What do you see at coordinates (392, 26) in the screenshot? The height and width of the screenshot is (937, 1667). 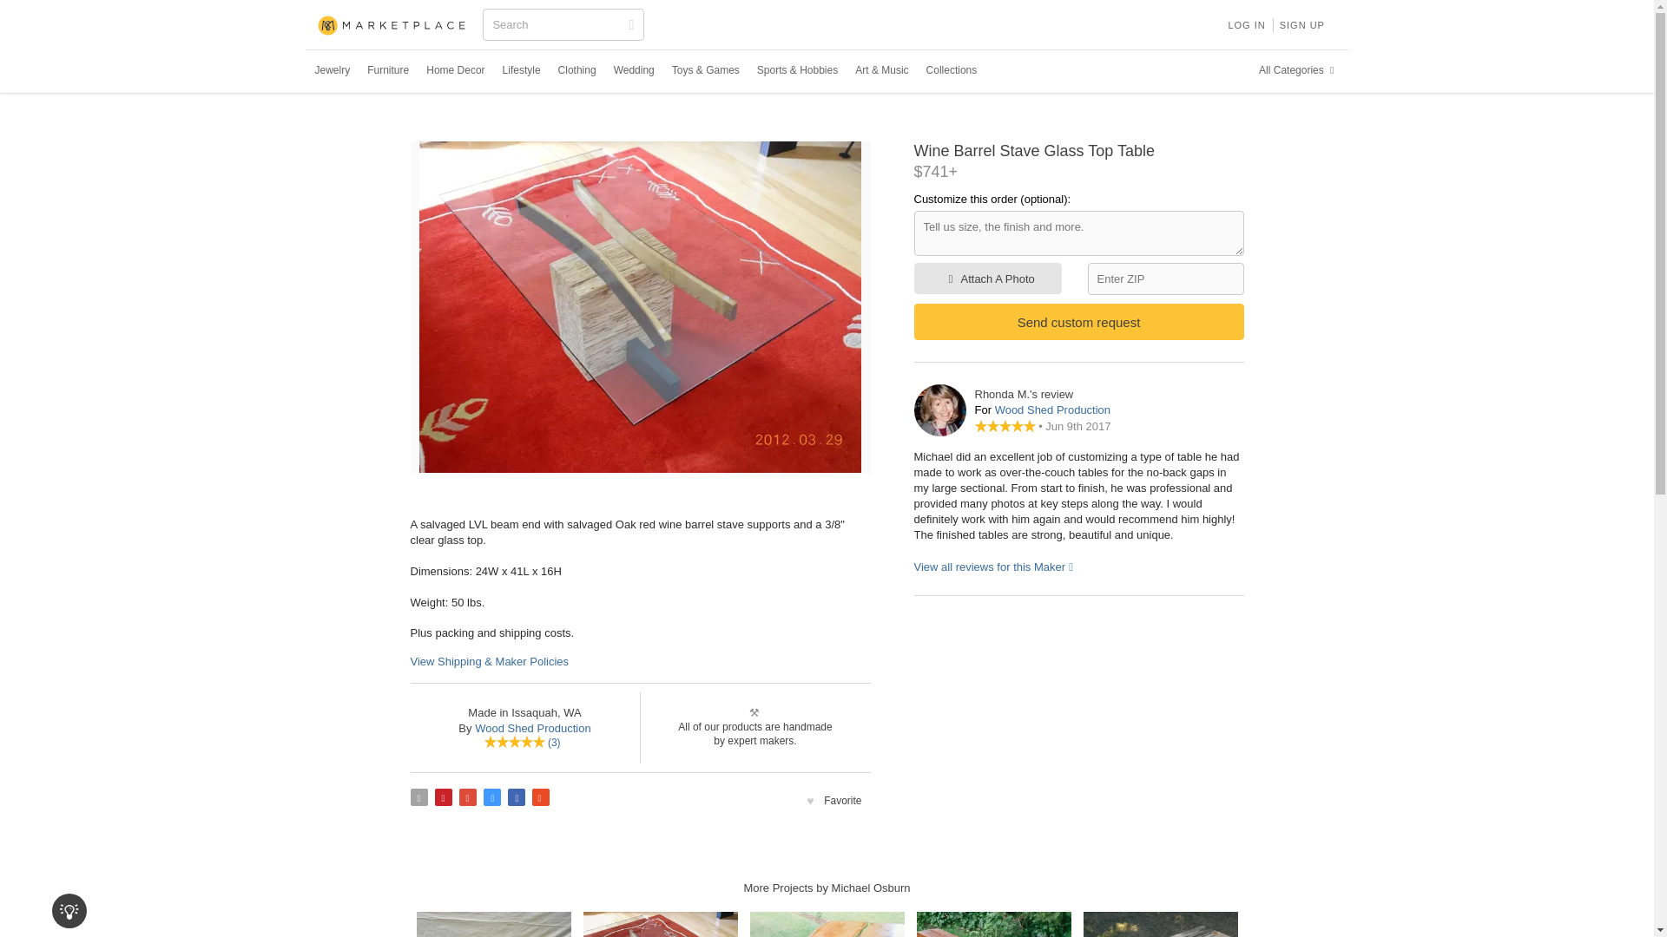 I see `CUSTOMMADE` at bounding box center [392, 26].